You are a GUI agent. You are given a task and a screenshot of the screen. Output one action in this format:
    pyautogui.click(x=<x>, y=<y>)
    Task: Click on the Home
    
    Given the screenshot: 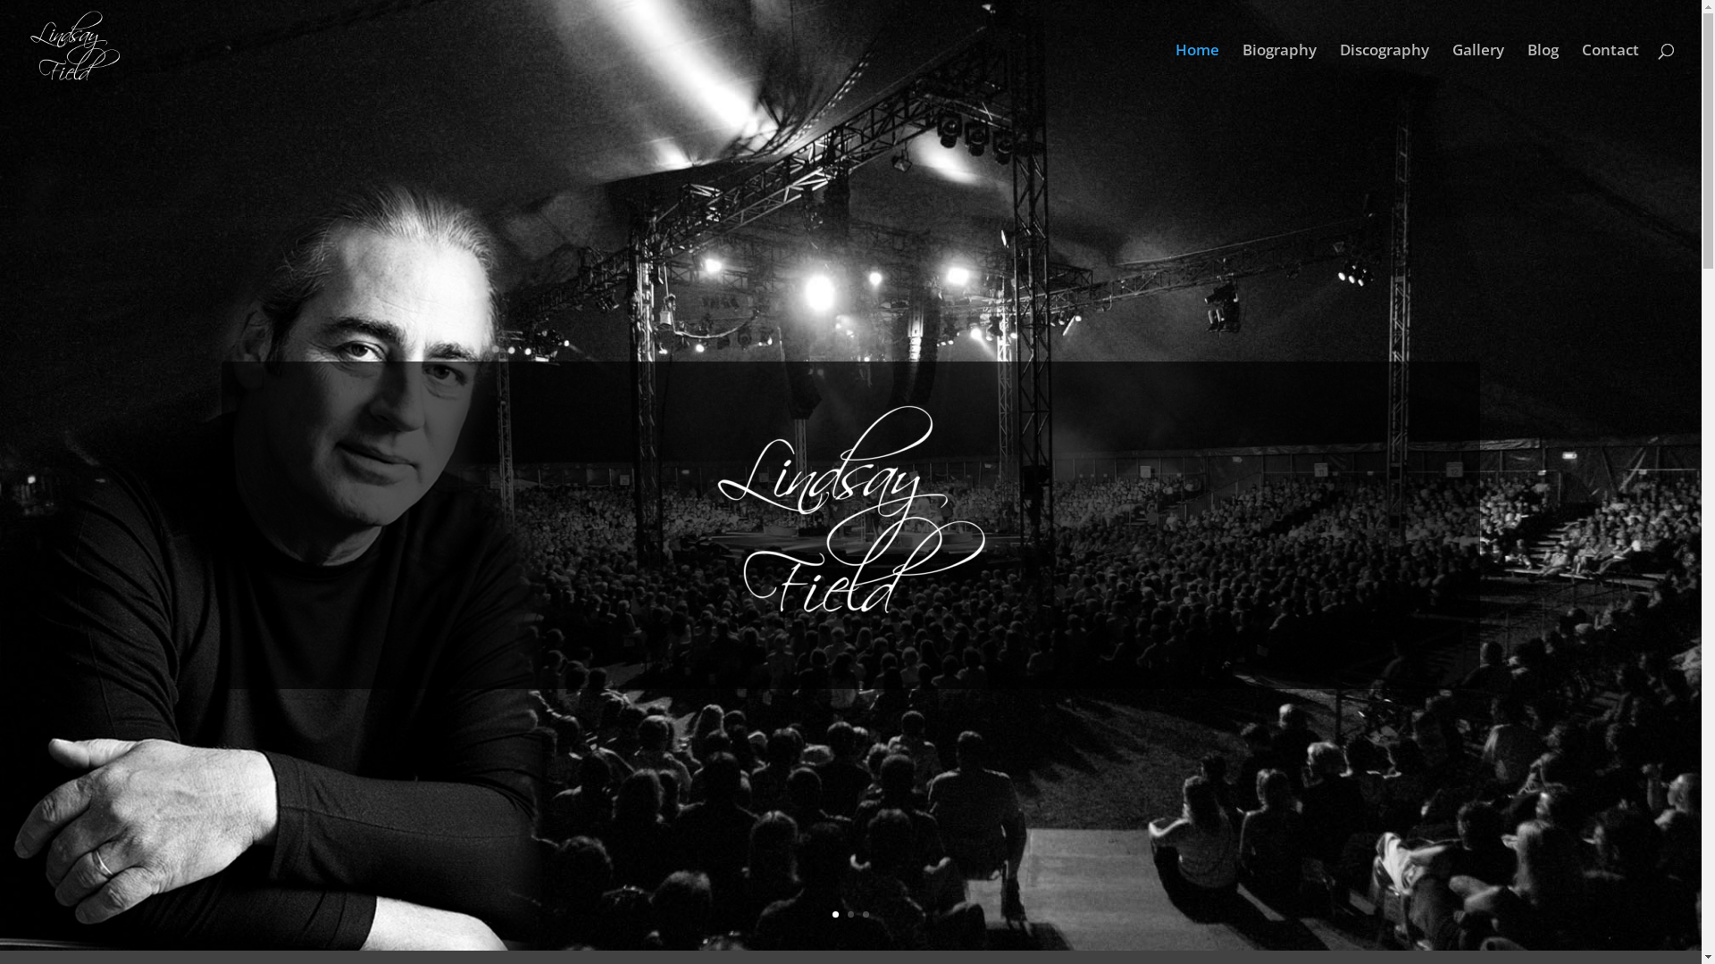 What is the action you would take?
    pyautogui.click(x=1197, y=71)
    